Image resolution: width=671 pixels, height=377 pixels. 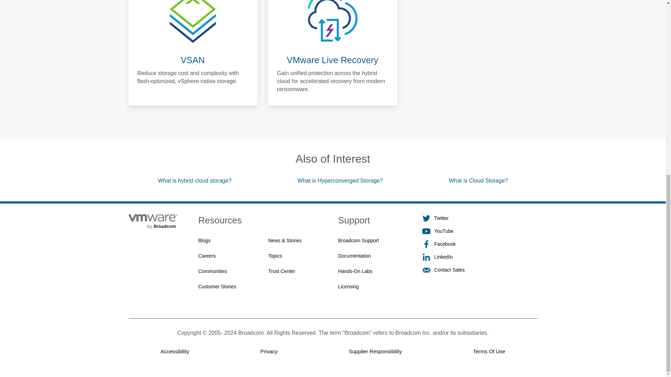 What do you see at coordinates (478, 181) in the screenshot?
I see `What is Cloud Storage?` at bounding box center [478, 181].